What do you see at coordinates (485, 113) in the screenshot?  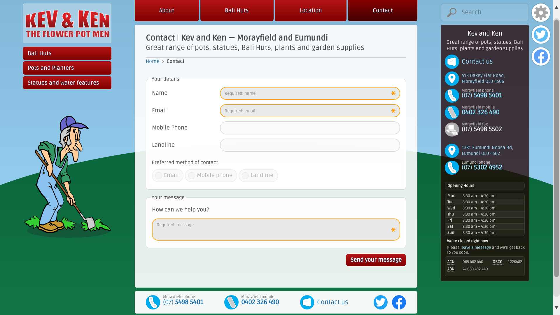 I see `Morayfield mobile
0402 326 490` at bounding box center [485, 113].